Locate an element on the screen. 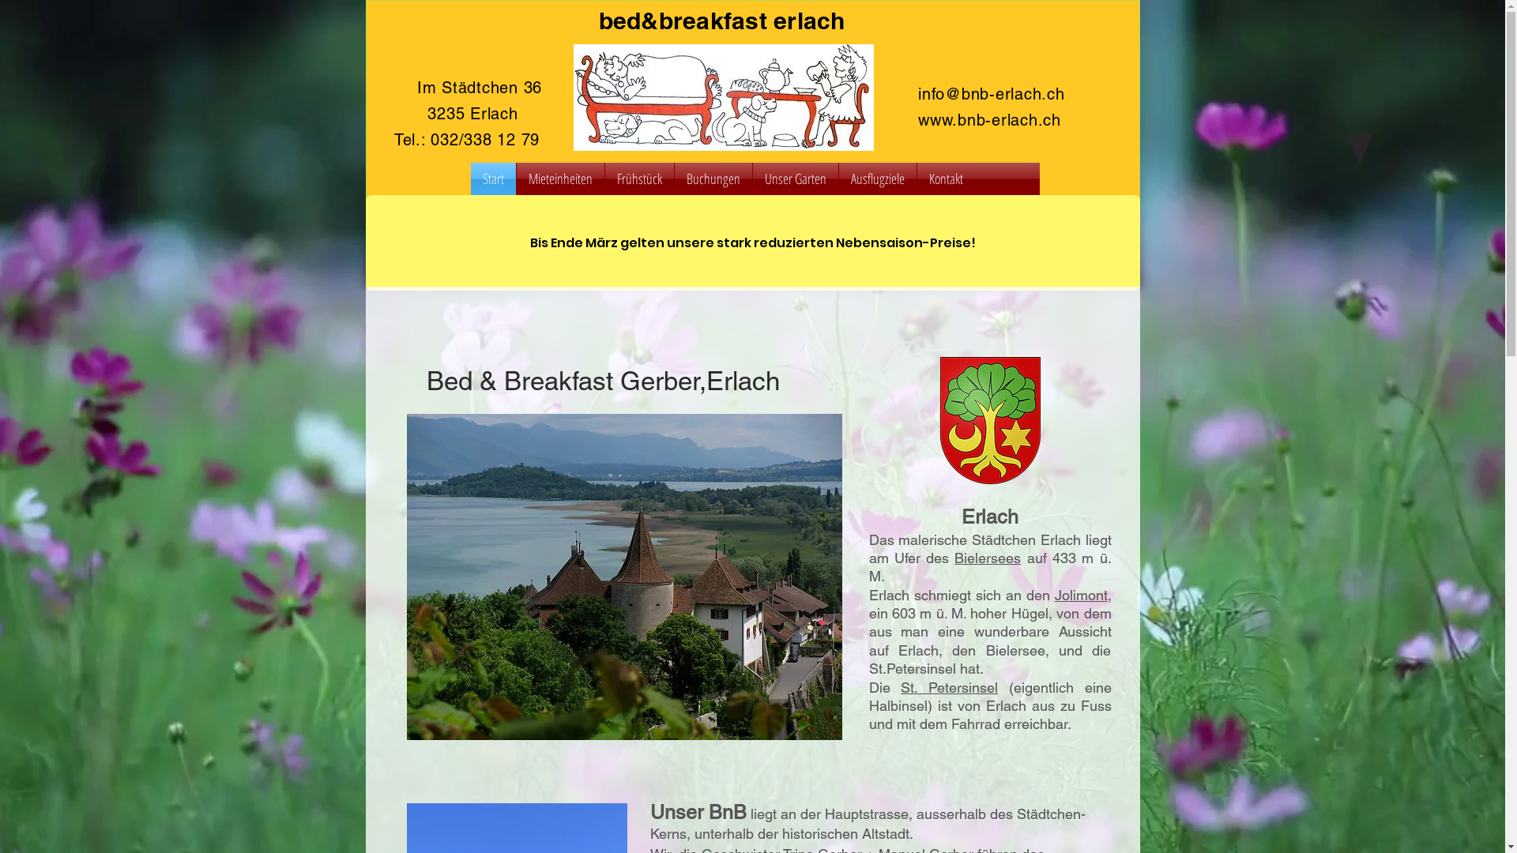  Buchungen is located at coordinates (713, 178).